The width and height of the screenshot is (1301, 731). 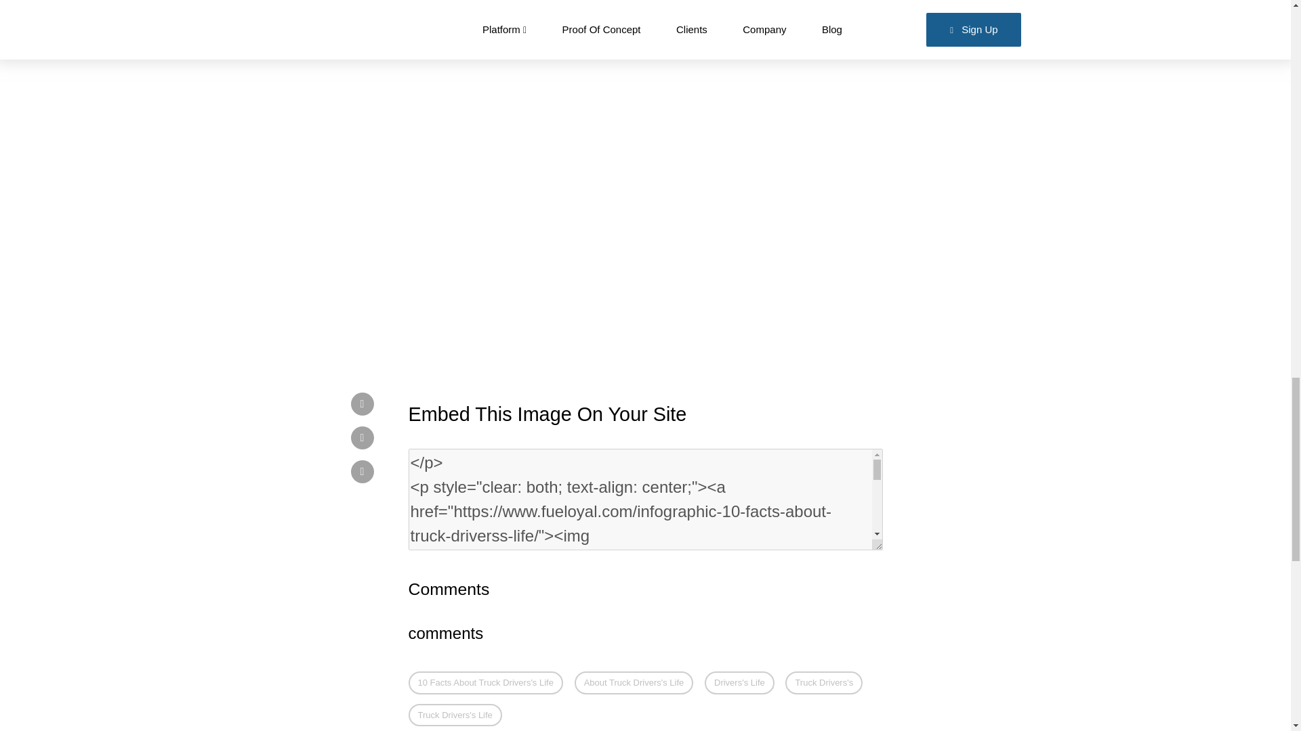 I want to click on Drivers's Life, so click(x=739, y=683).